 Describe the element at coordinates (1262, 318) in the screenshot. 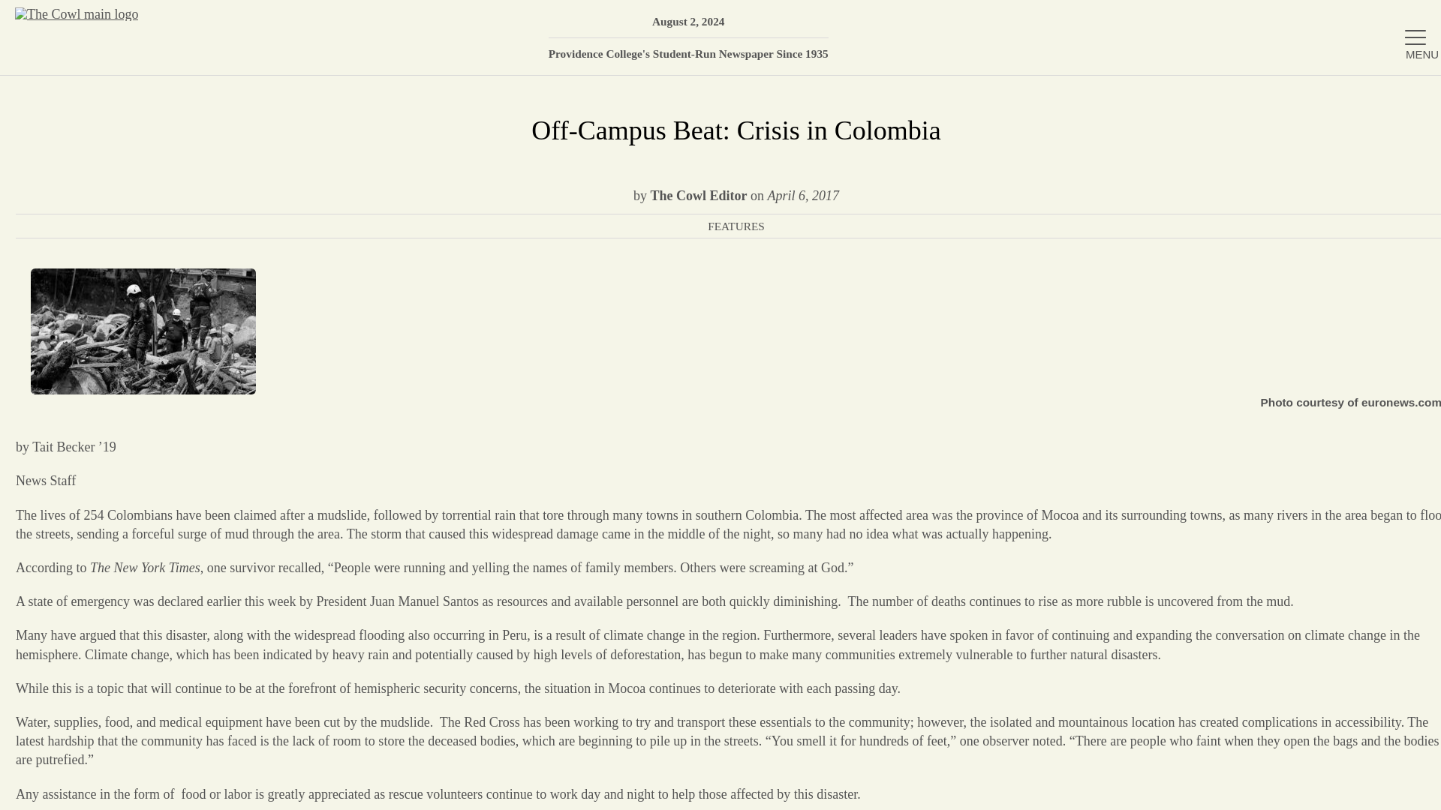

I see `Portfolio` at that location.